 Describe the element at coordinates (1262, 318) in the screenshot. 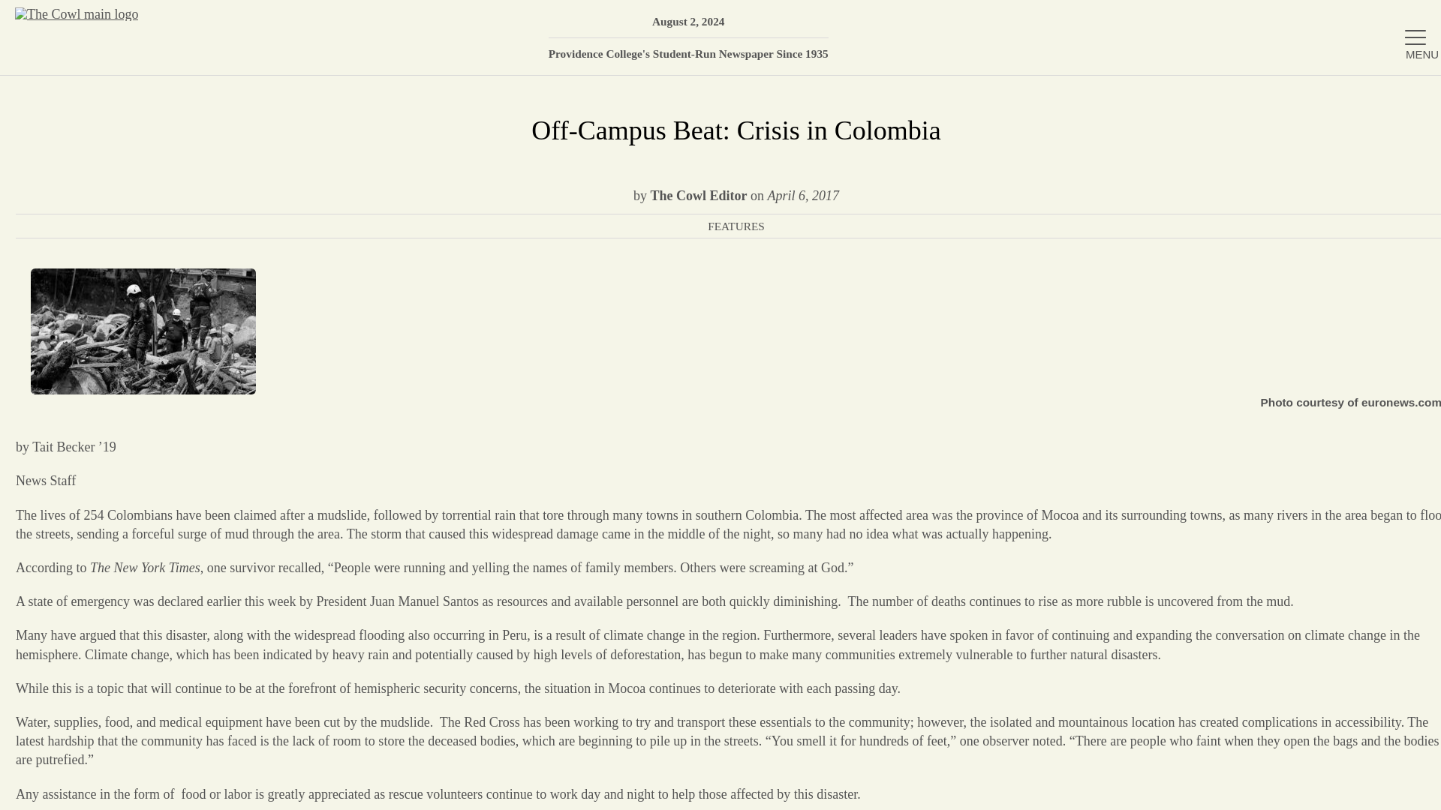

I see `Portfolio` at that location.